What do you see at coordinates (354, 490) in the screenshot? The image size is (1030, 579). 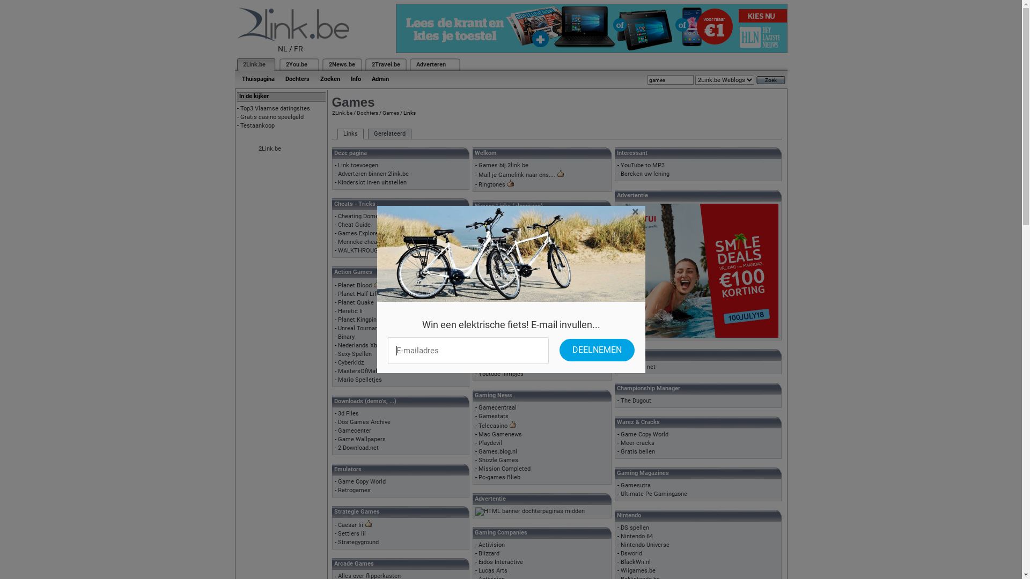 I see `Retrogames` at bounding box center [354, 490].